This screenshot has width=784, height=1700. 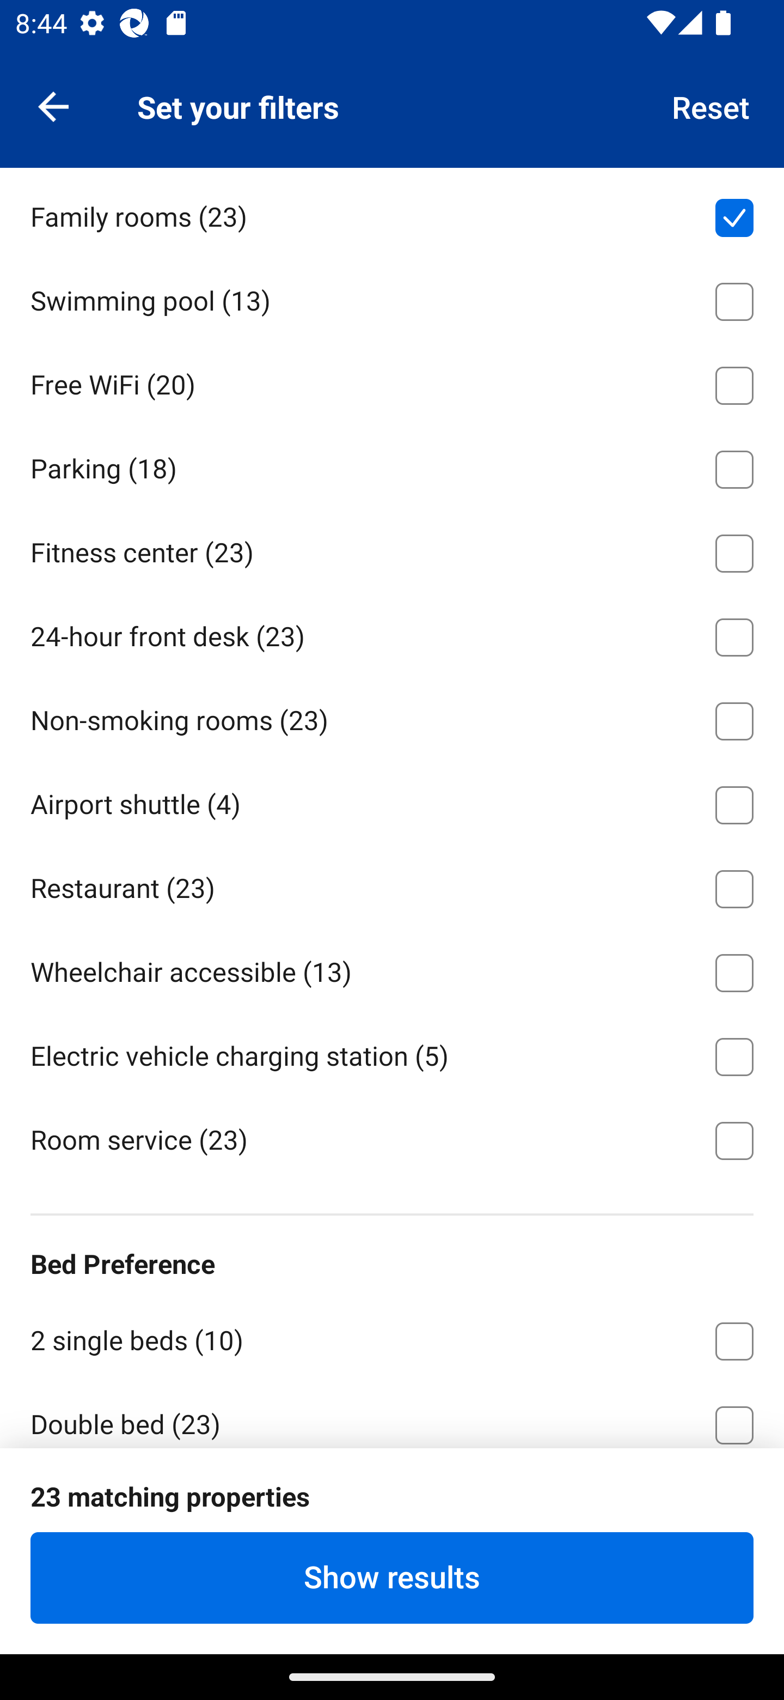 I want to click on Electric vehicle charging station ⁦(5), so click(x=392, y=1053).